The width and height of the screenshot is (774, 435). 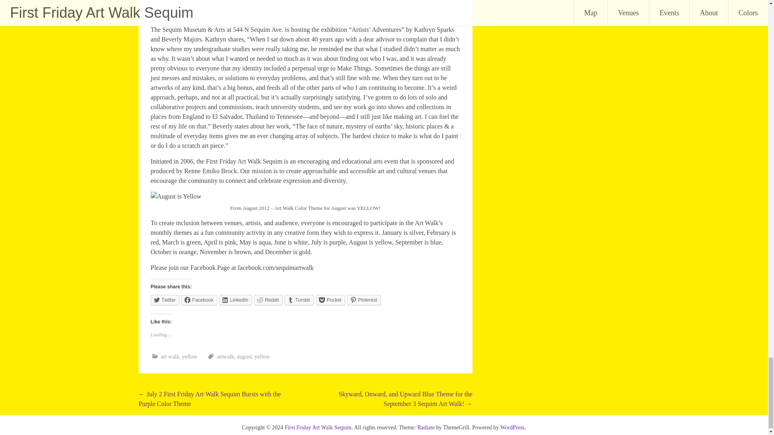 What do you see at coordinates (165, 300) in the screenshot?
I see `Twitter` at bounding box center [165, 300].